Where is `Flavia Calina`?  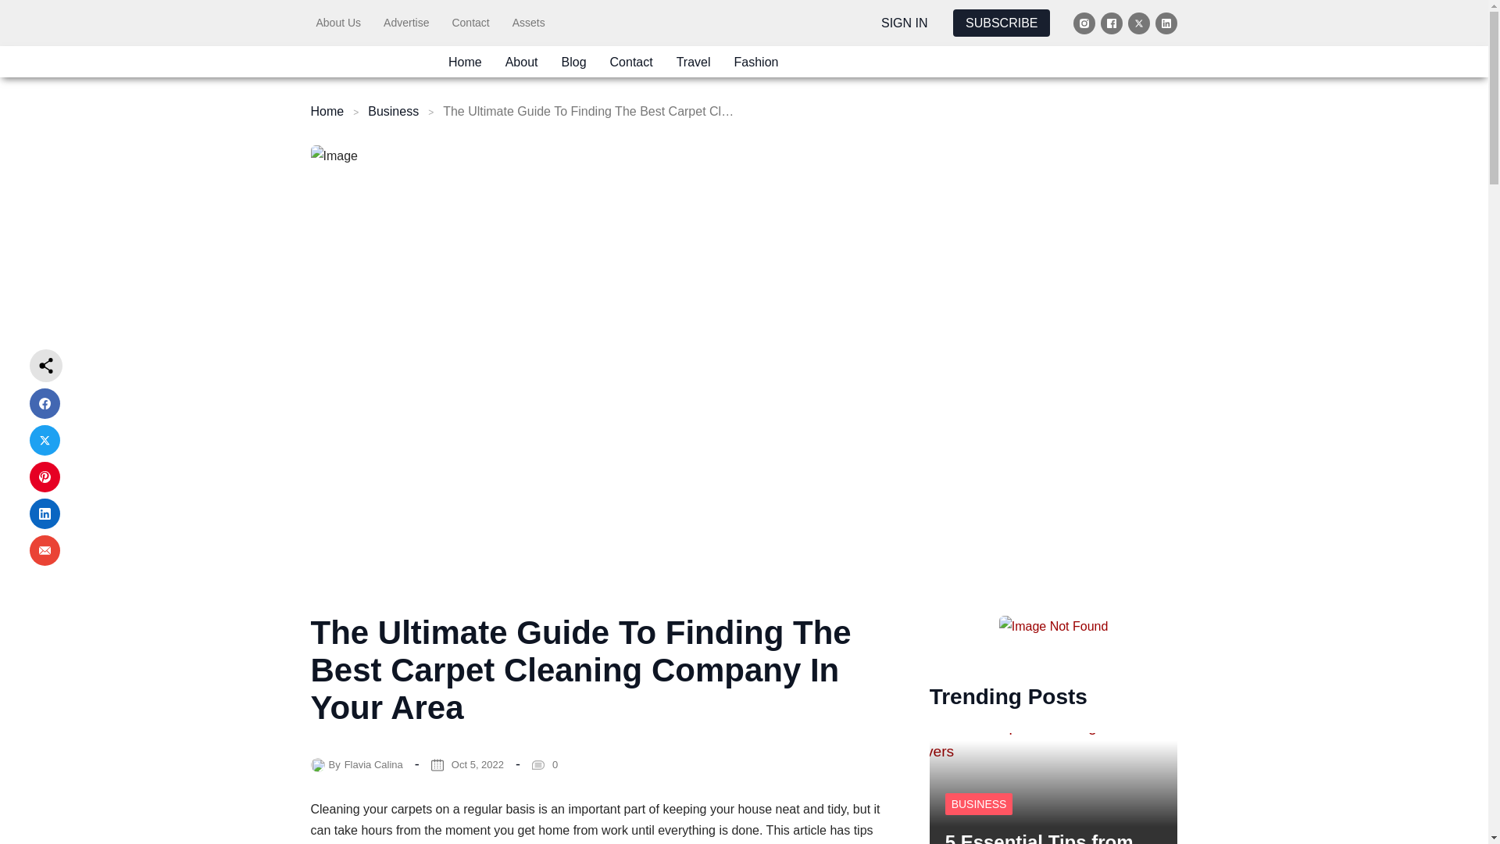
Flavia Calina is located at coordinates (373, 764).